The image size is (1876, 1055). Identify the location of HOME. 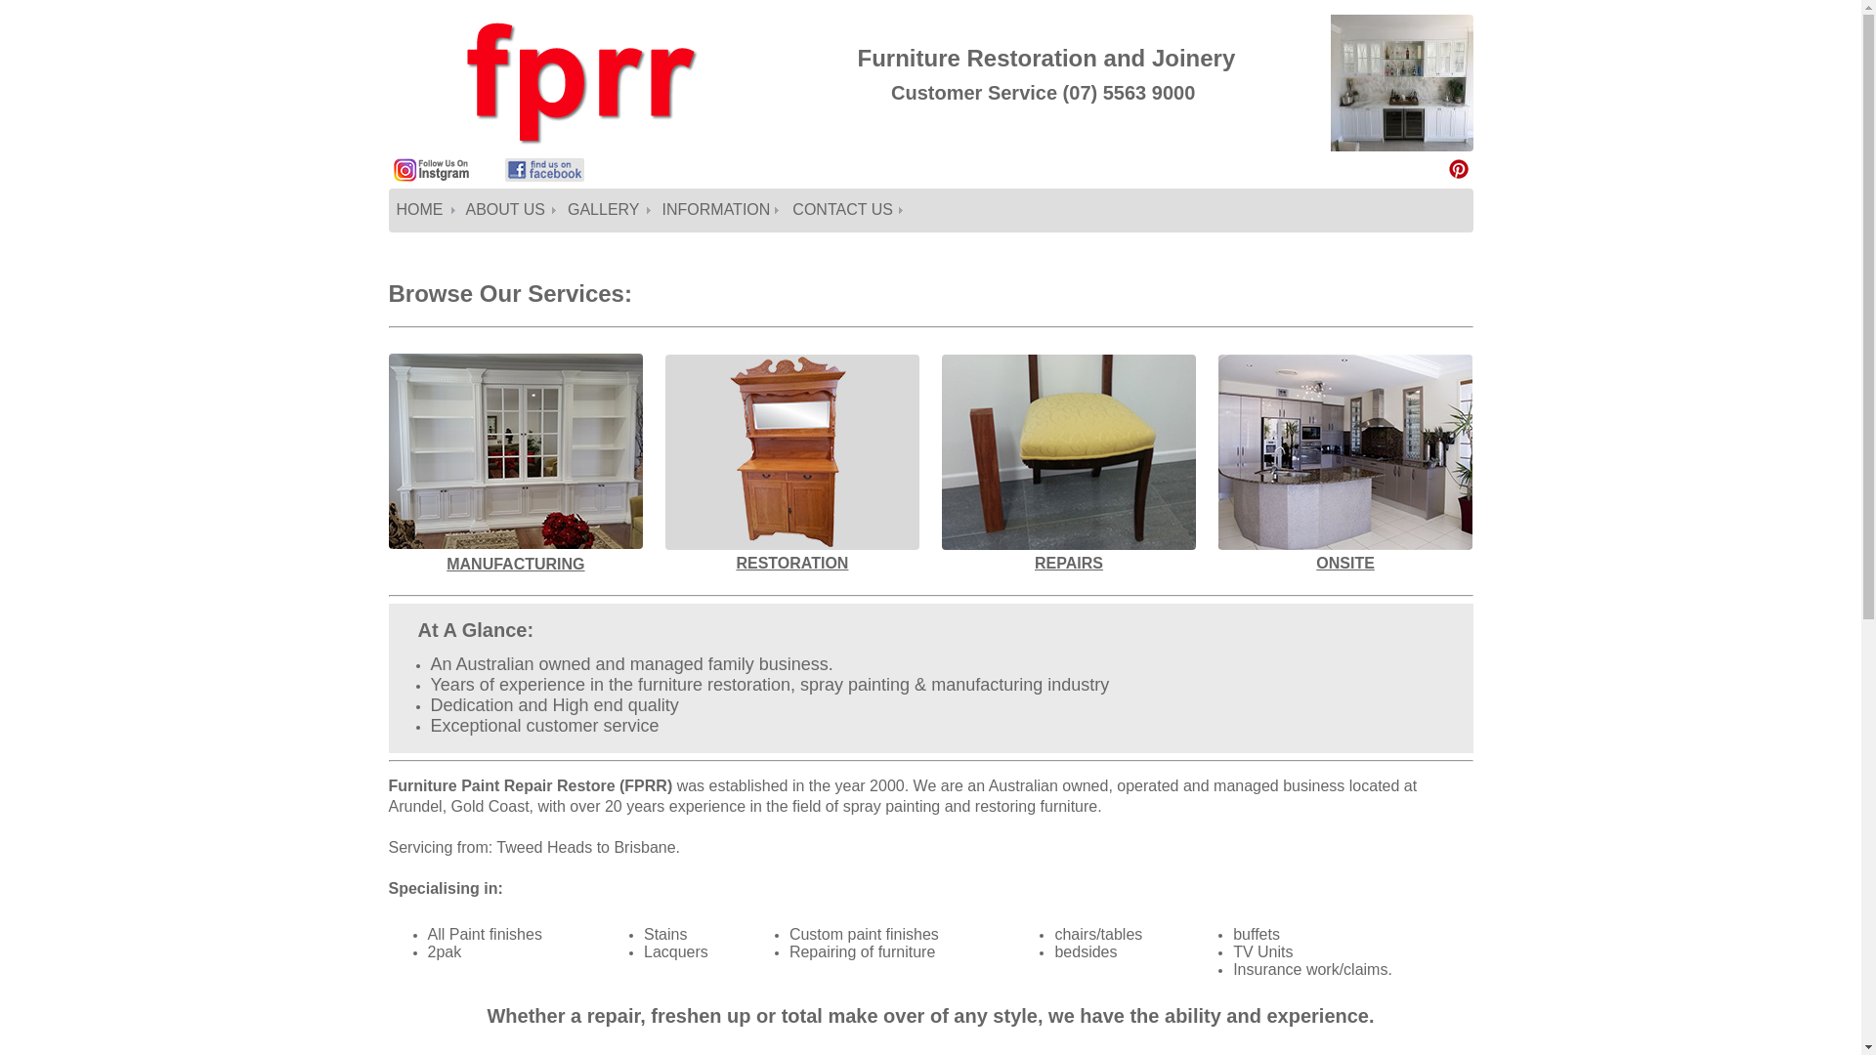
(424, 210).